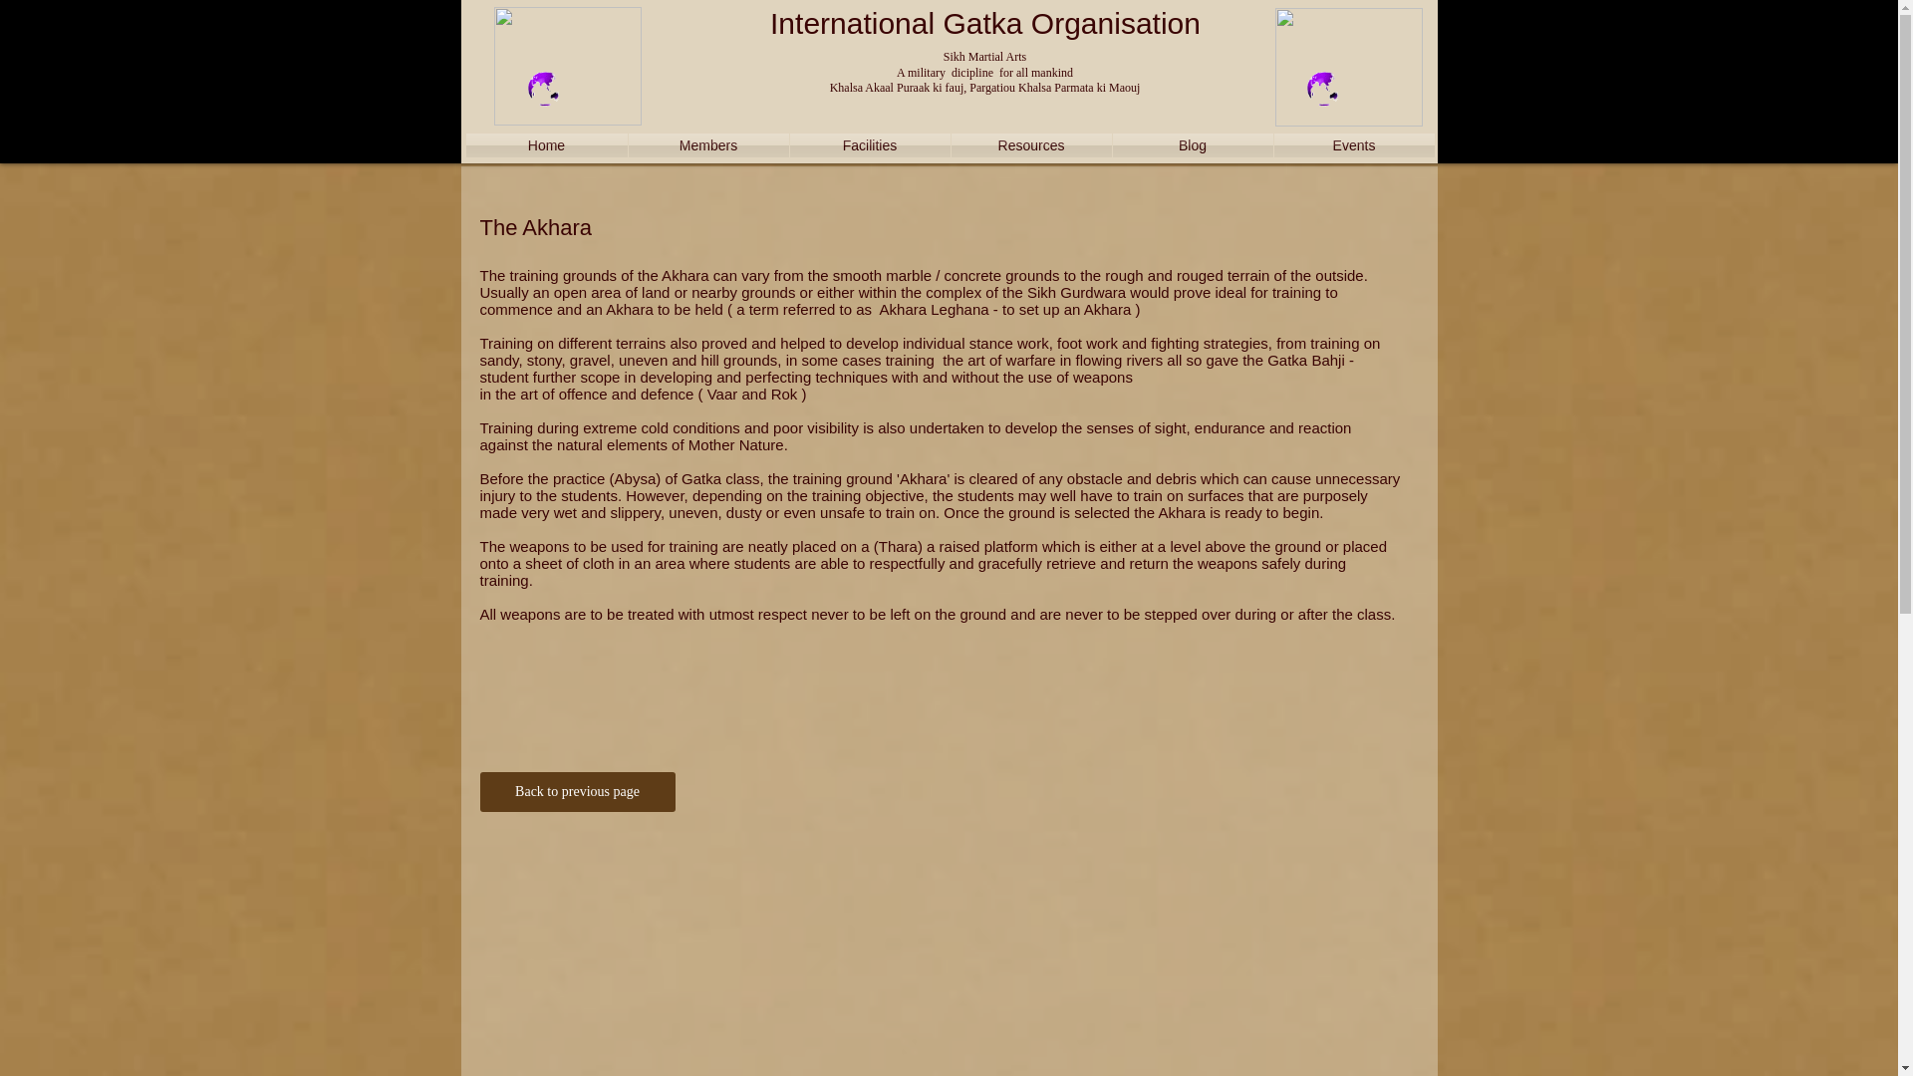  I want to click on Back to previous page, so click(577, 792).